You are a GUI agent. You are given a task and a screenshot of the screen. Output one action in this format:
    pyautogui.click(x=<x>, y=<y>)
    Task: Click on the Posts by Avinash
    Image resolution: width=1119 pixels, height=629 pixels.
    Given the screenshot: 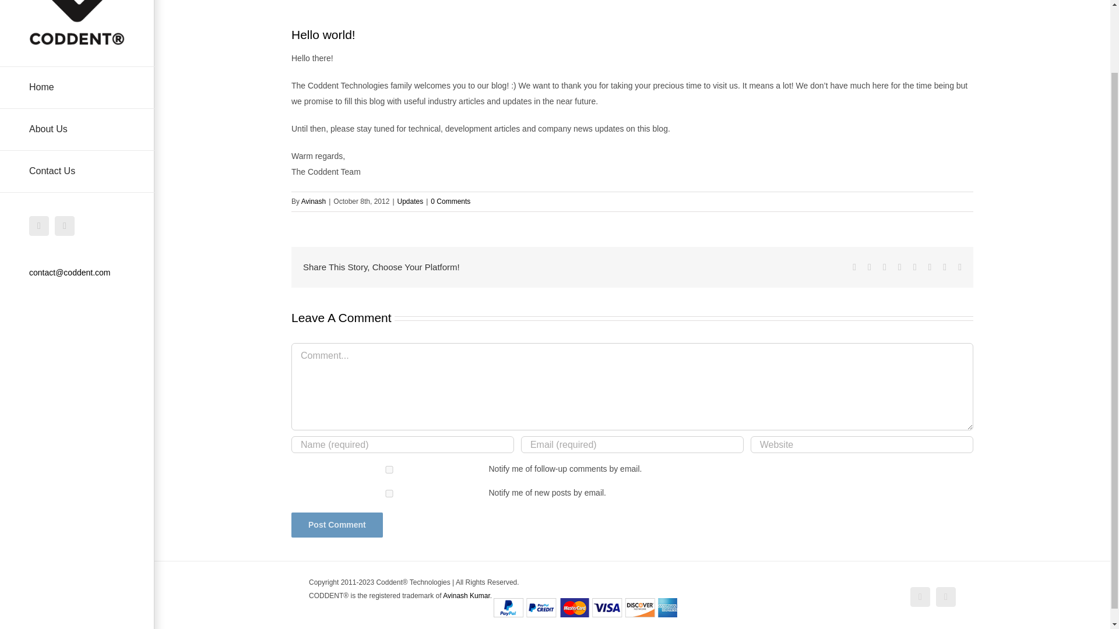 What is the action you would take?
    pyautogui.click(x=313, y=202)
    